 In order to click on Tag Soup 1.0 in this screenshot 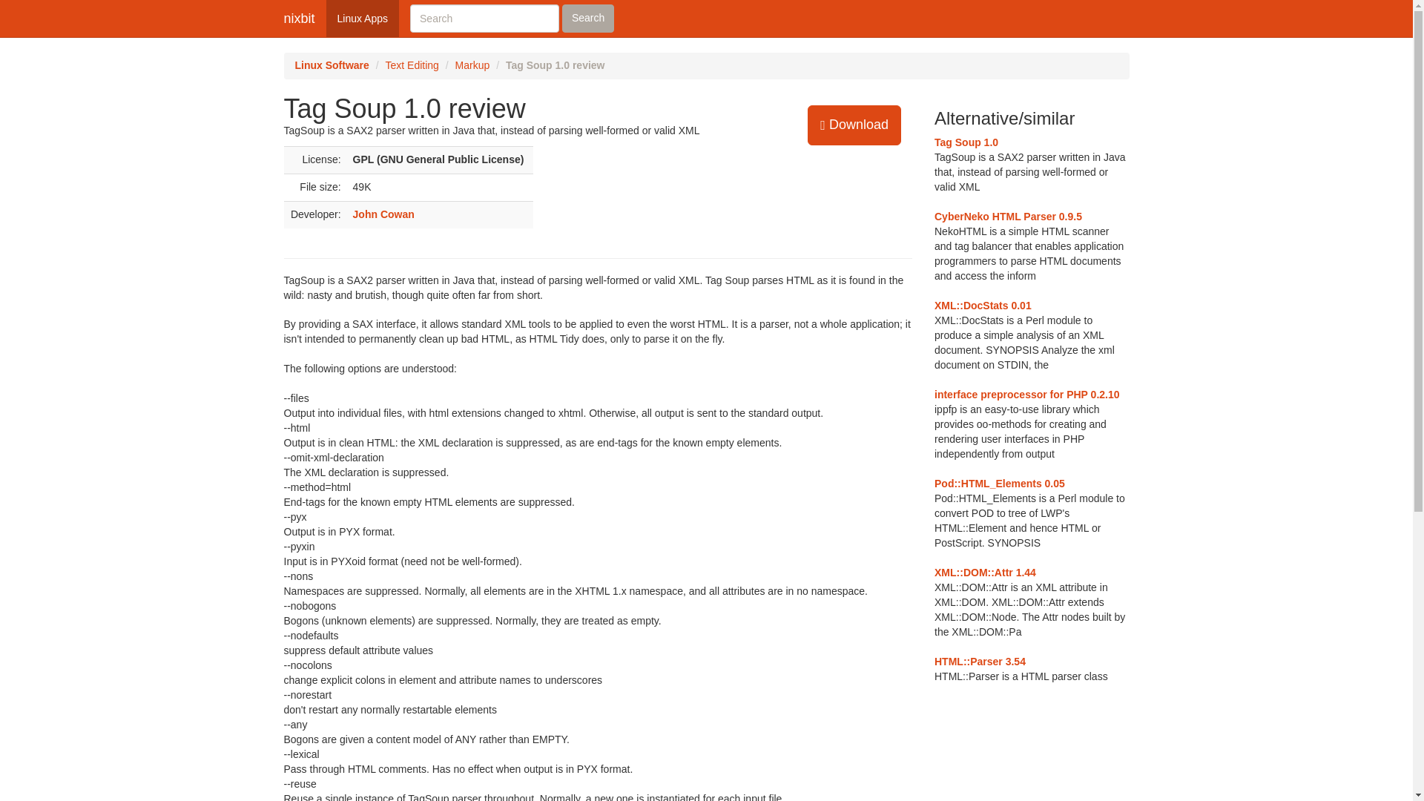, I will do `click(966, 142)`.